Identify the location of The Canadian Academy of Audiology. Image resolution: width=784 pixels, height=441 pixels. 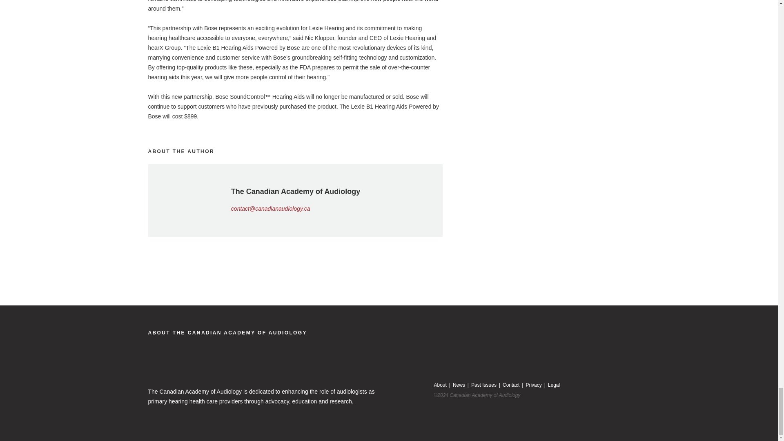
(227, 332).